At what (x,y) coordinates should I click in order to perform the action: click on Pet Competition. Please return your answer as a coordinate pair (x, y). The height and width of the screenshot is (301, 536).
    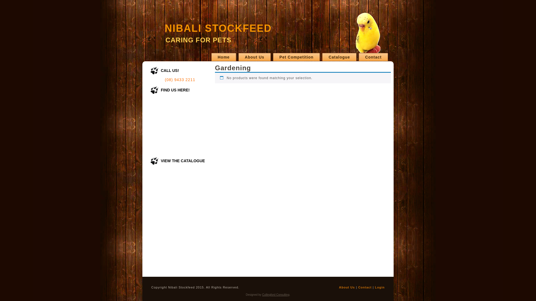
    Looking at the image, I should click on (296, 57).